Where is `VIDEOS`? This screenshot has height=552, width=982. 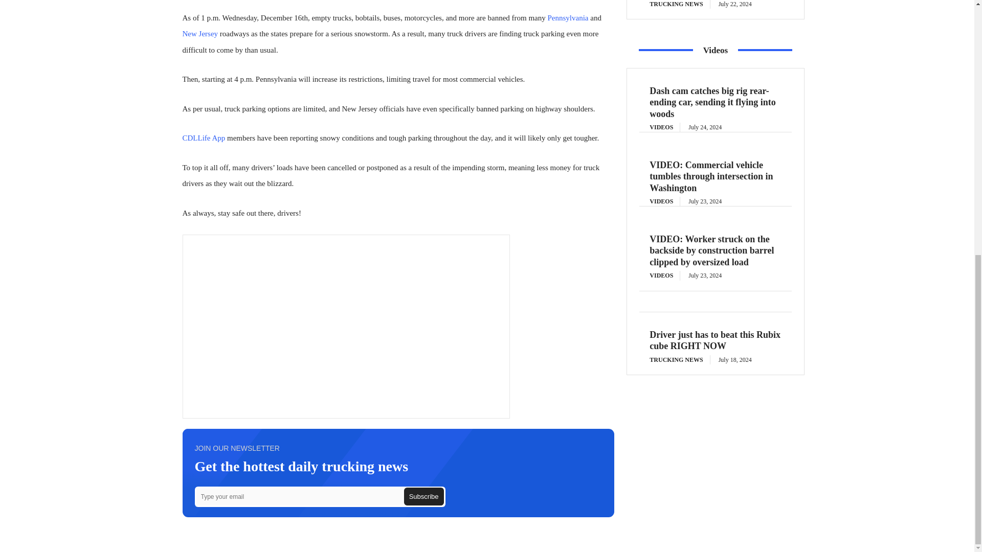
VIDEOS is located at coordinates (665, 201).